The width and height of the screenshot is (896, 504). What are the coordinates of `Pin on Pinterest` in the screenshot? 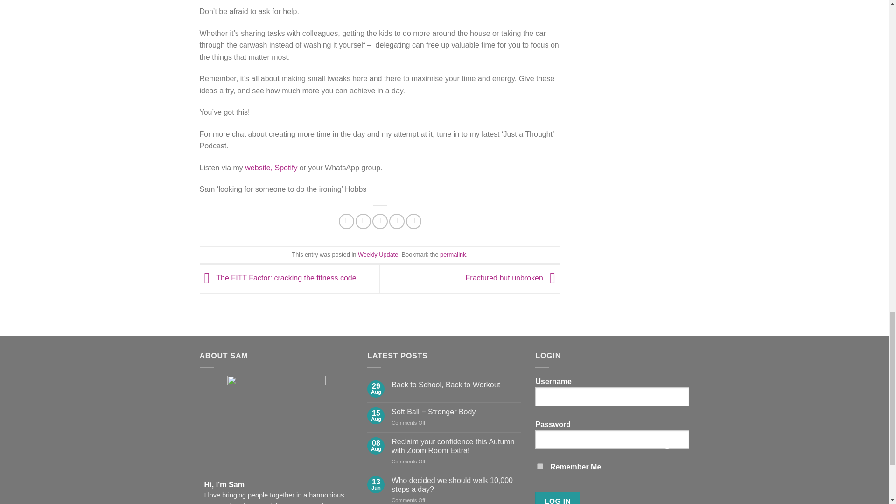 It's located at (397, 221).